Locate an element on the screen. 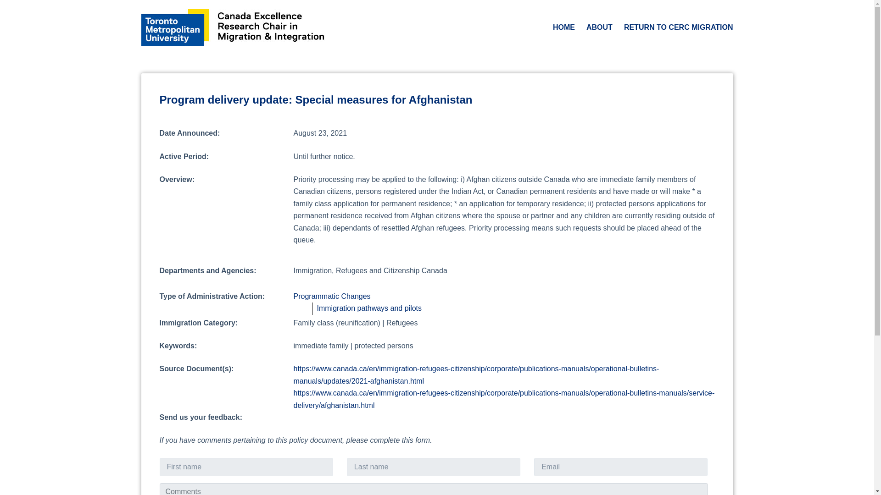 The width and height of the screenshot is (881, 495). HOME is located at coordinates (563, 27).